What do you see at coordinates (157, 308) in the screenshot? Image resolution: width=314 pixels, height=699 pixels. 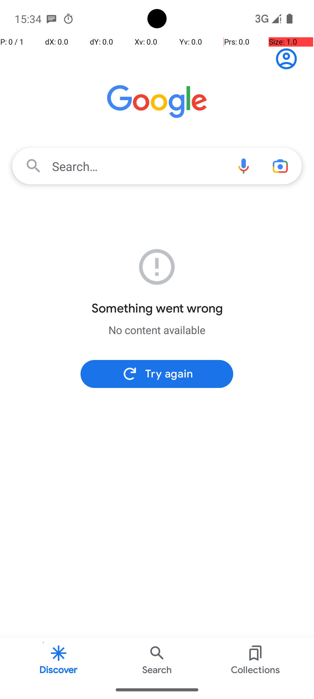 I see `Something went wrong` at bounding box center [157, 308].